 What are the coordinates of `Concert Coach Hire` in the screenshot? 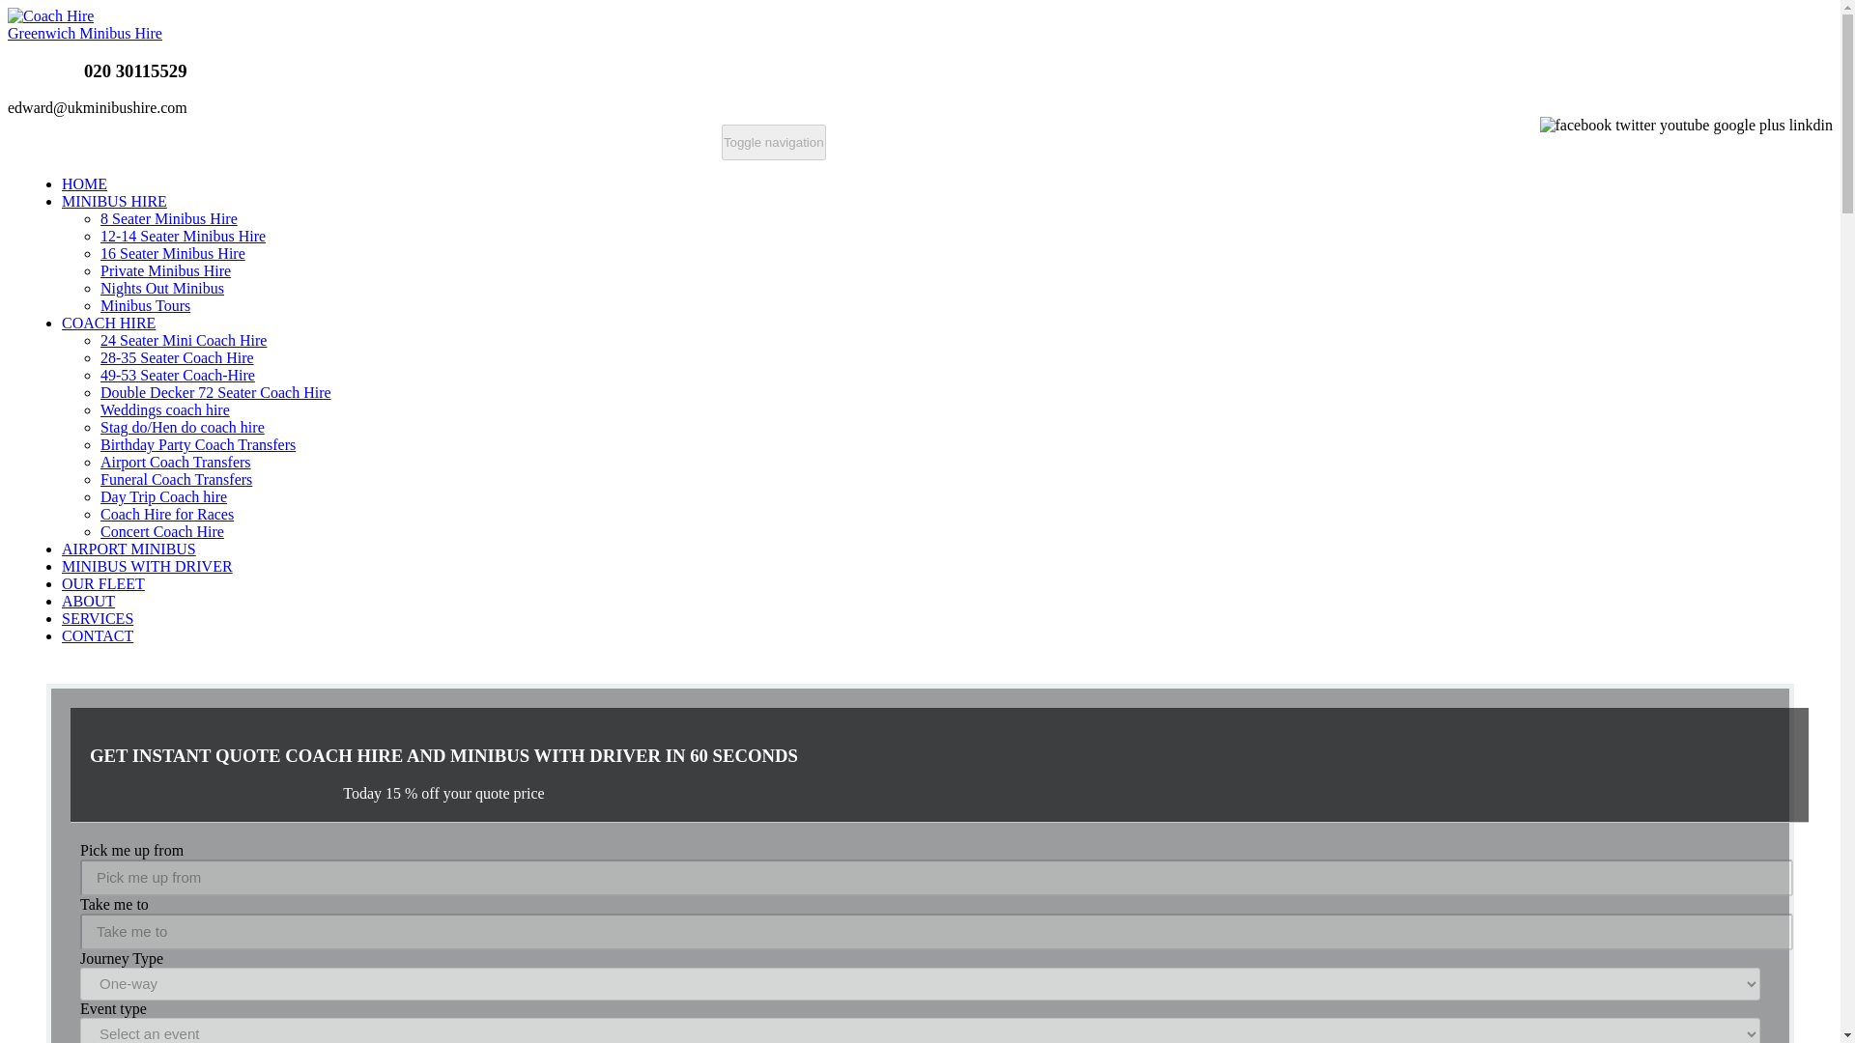 It's located at (162, 531).